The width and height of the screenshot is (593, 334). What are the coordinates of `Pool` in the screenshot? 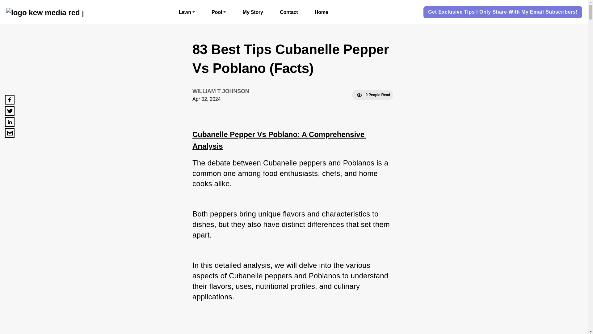 It's located at (219, 12).